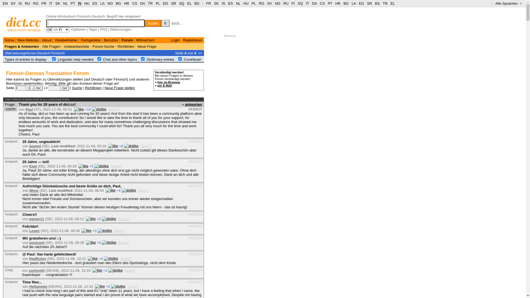 The width and height of the screenshot is (530, 298). I want to click on Neue Frage stellen, so click(120, 88).